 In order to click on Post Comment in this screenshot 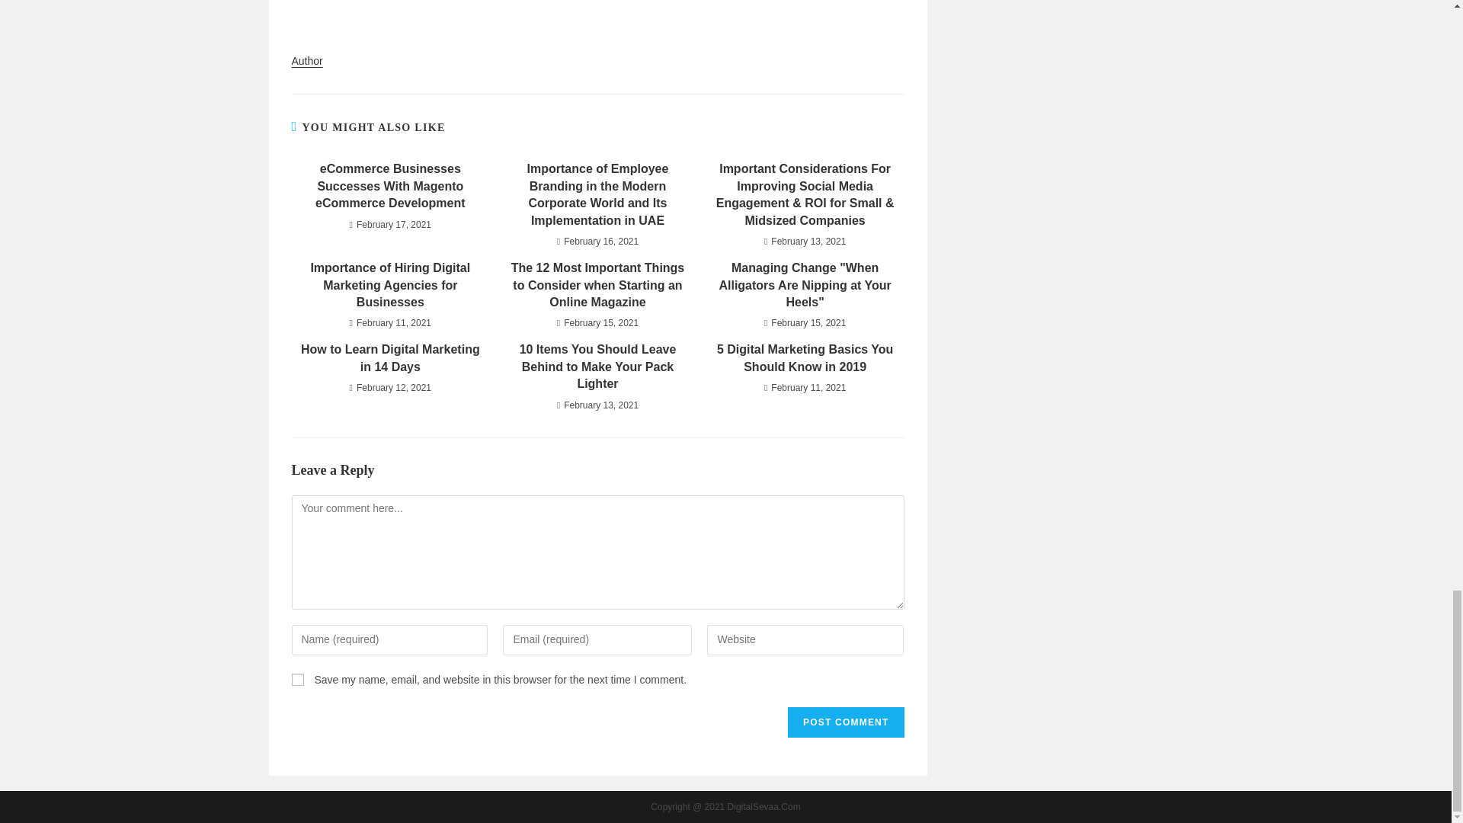, I will do `click(846, 722)`.